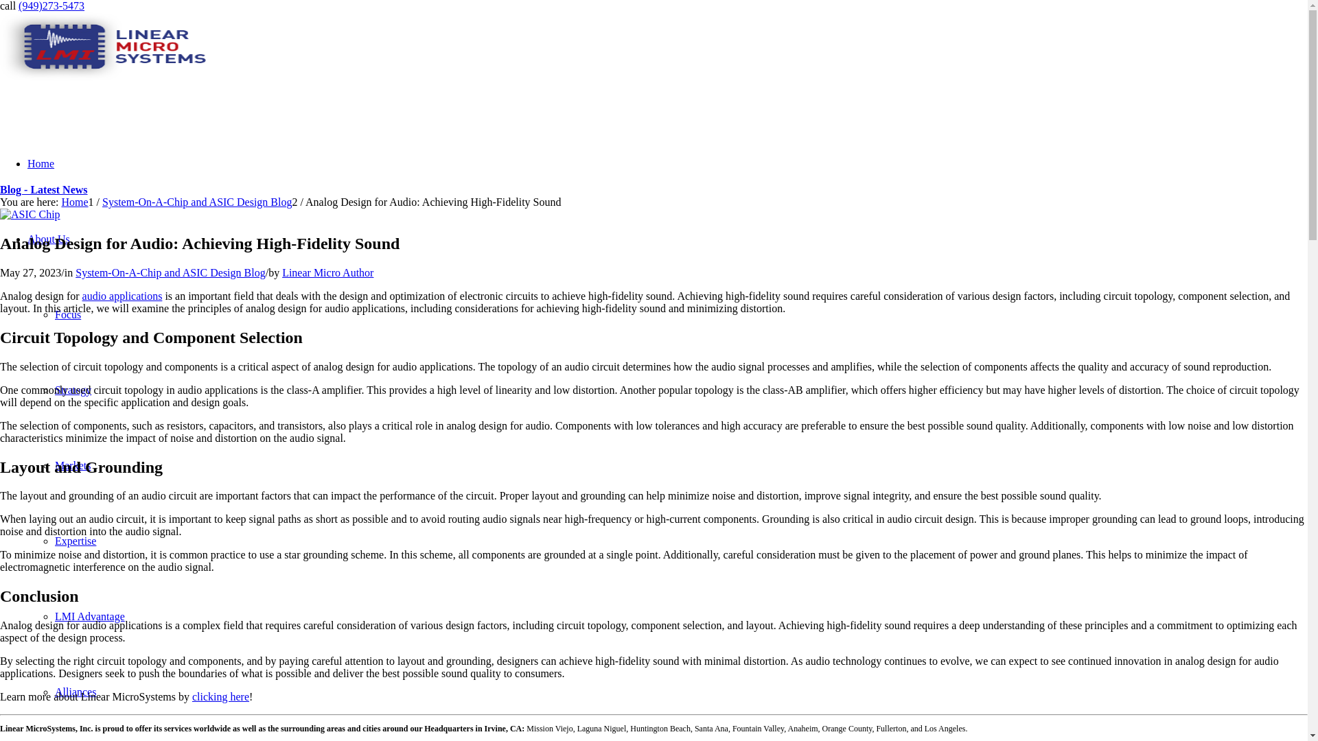 The width and height of the screenshot is (1318, 741). What do you see at coordinates (41, 163) in the screenshot?
I see `Home` at bounding box center [41, 163].